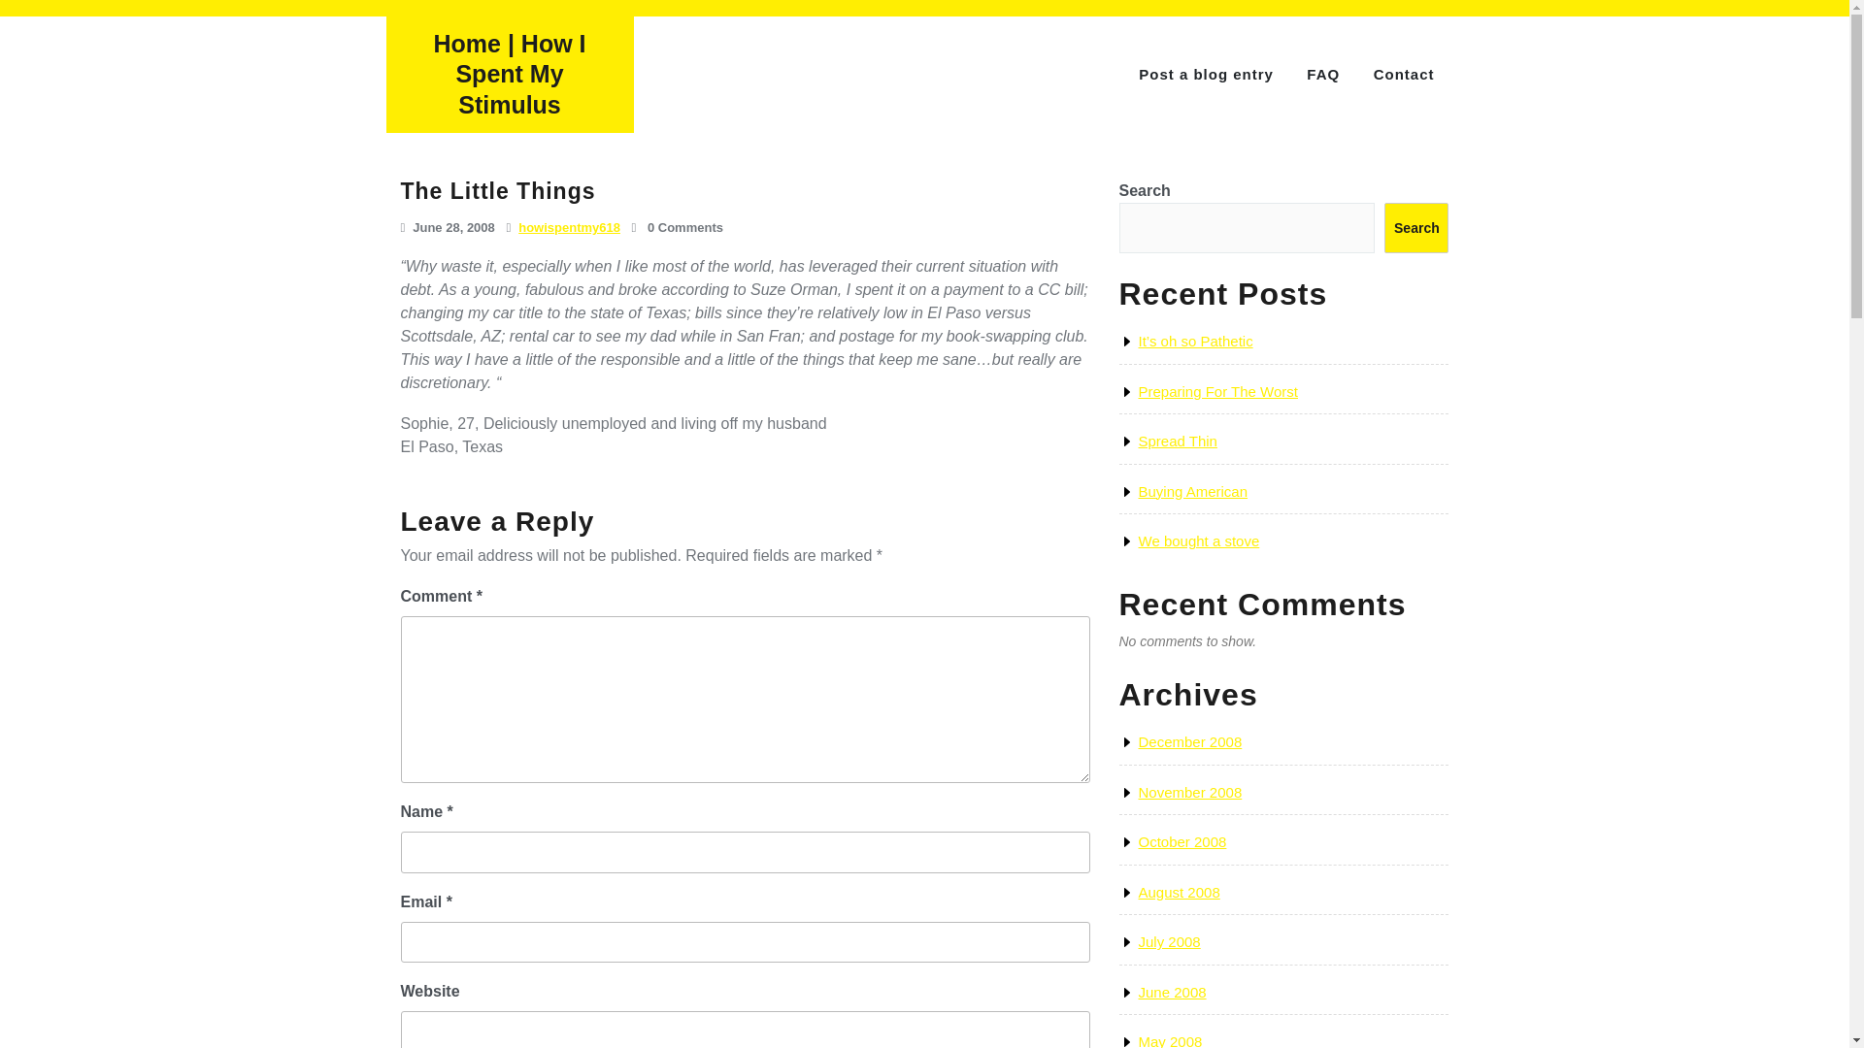 This screenshot has width=1864, height=1048. Describe the element at coordinates (1206, 76) in the screenshot. I see `Post a blog entry` at that location.